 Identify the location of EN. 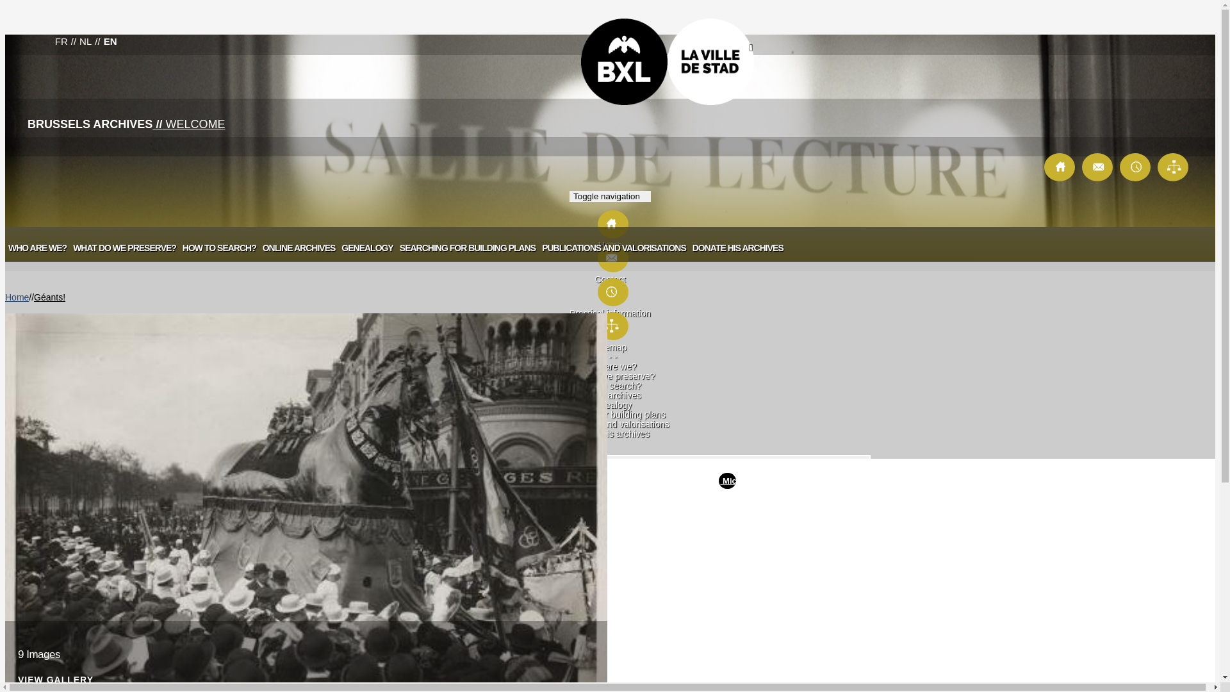
(110, 41).